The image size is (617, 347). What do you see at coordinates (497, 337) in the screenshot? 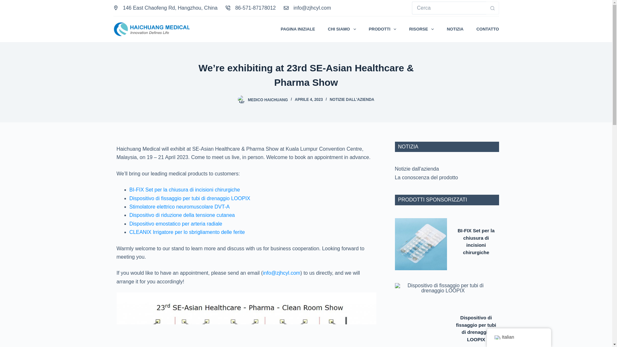
I see `Italian` at bounding box center [497, 337].